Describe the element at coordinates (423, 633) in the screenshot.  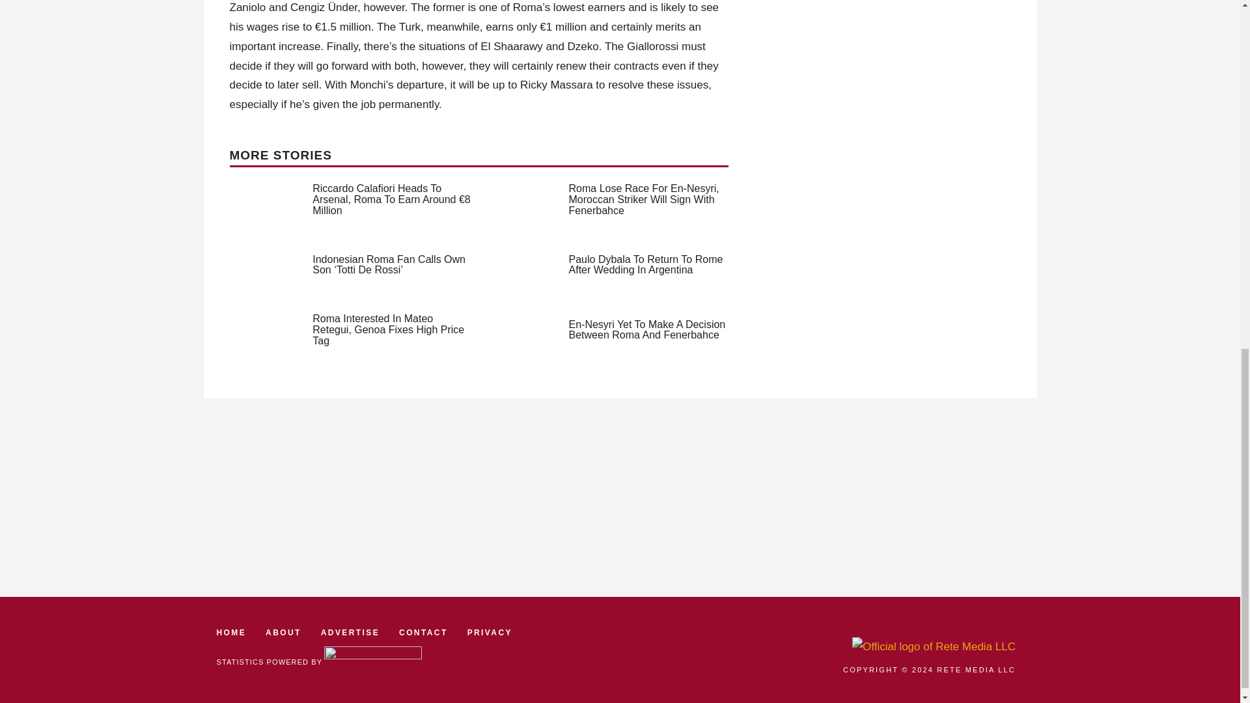
I see `CONTACT` at that location.